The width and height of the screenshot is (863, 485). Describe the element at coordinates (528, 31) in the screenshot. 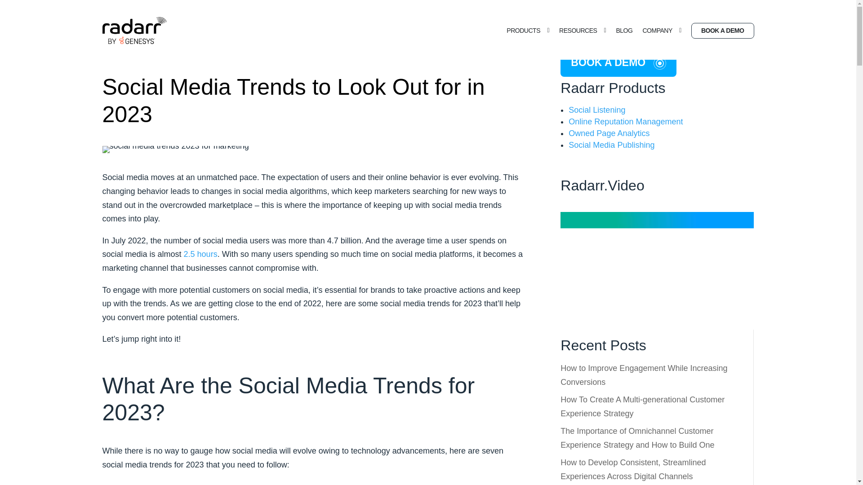

I see `PRODUCTS` at that location.